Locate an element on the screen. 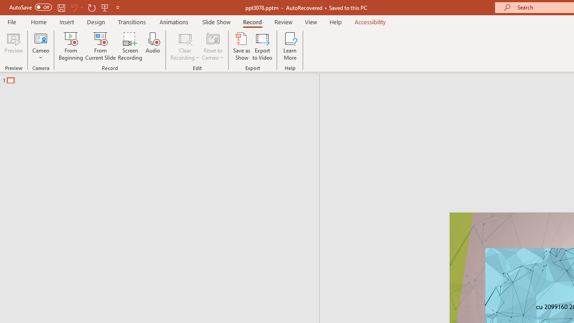 Image resolution: width=574 pixels, height=323 pixels. Clear Recording is located at coordinates (185, 46).